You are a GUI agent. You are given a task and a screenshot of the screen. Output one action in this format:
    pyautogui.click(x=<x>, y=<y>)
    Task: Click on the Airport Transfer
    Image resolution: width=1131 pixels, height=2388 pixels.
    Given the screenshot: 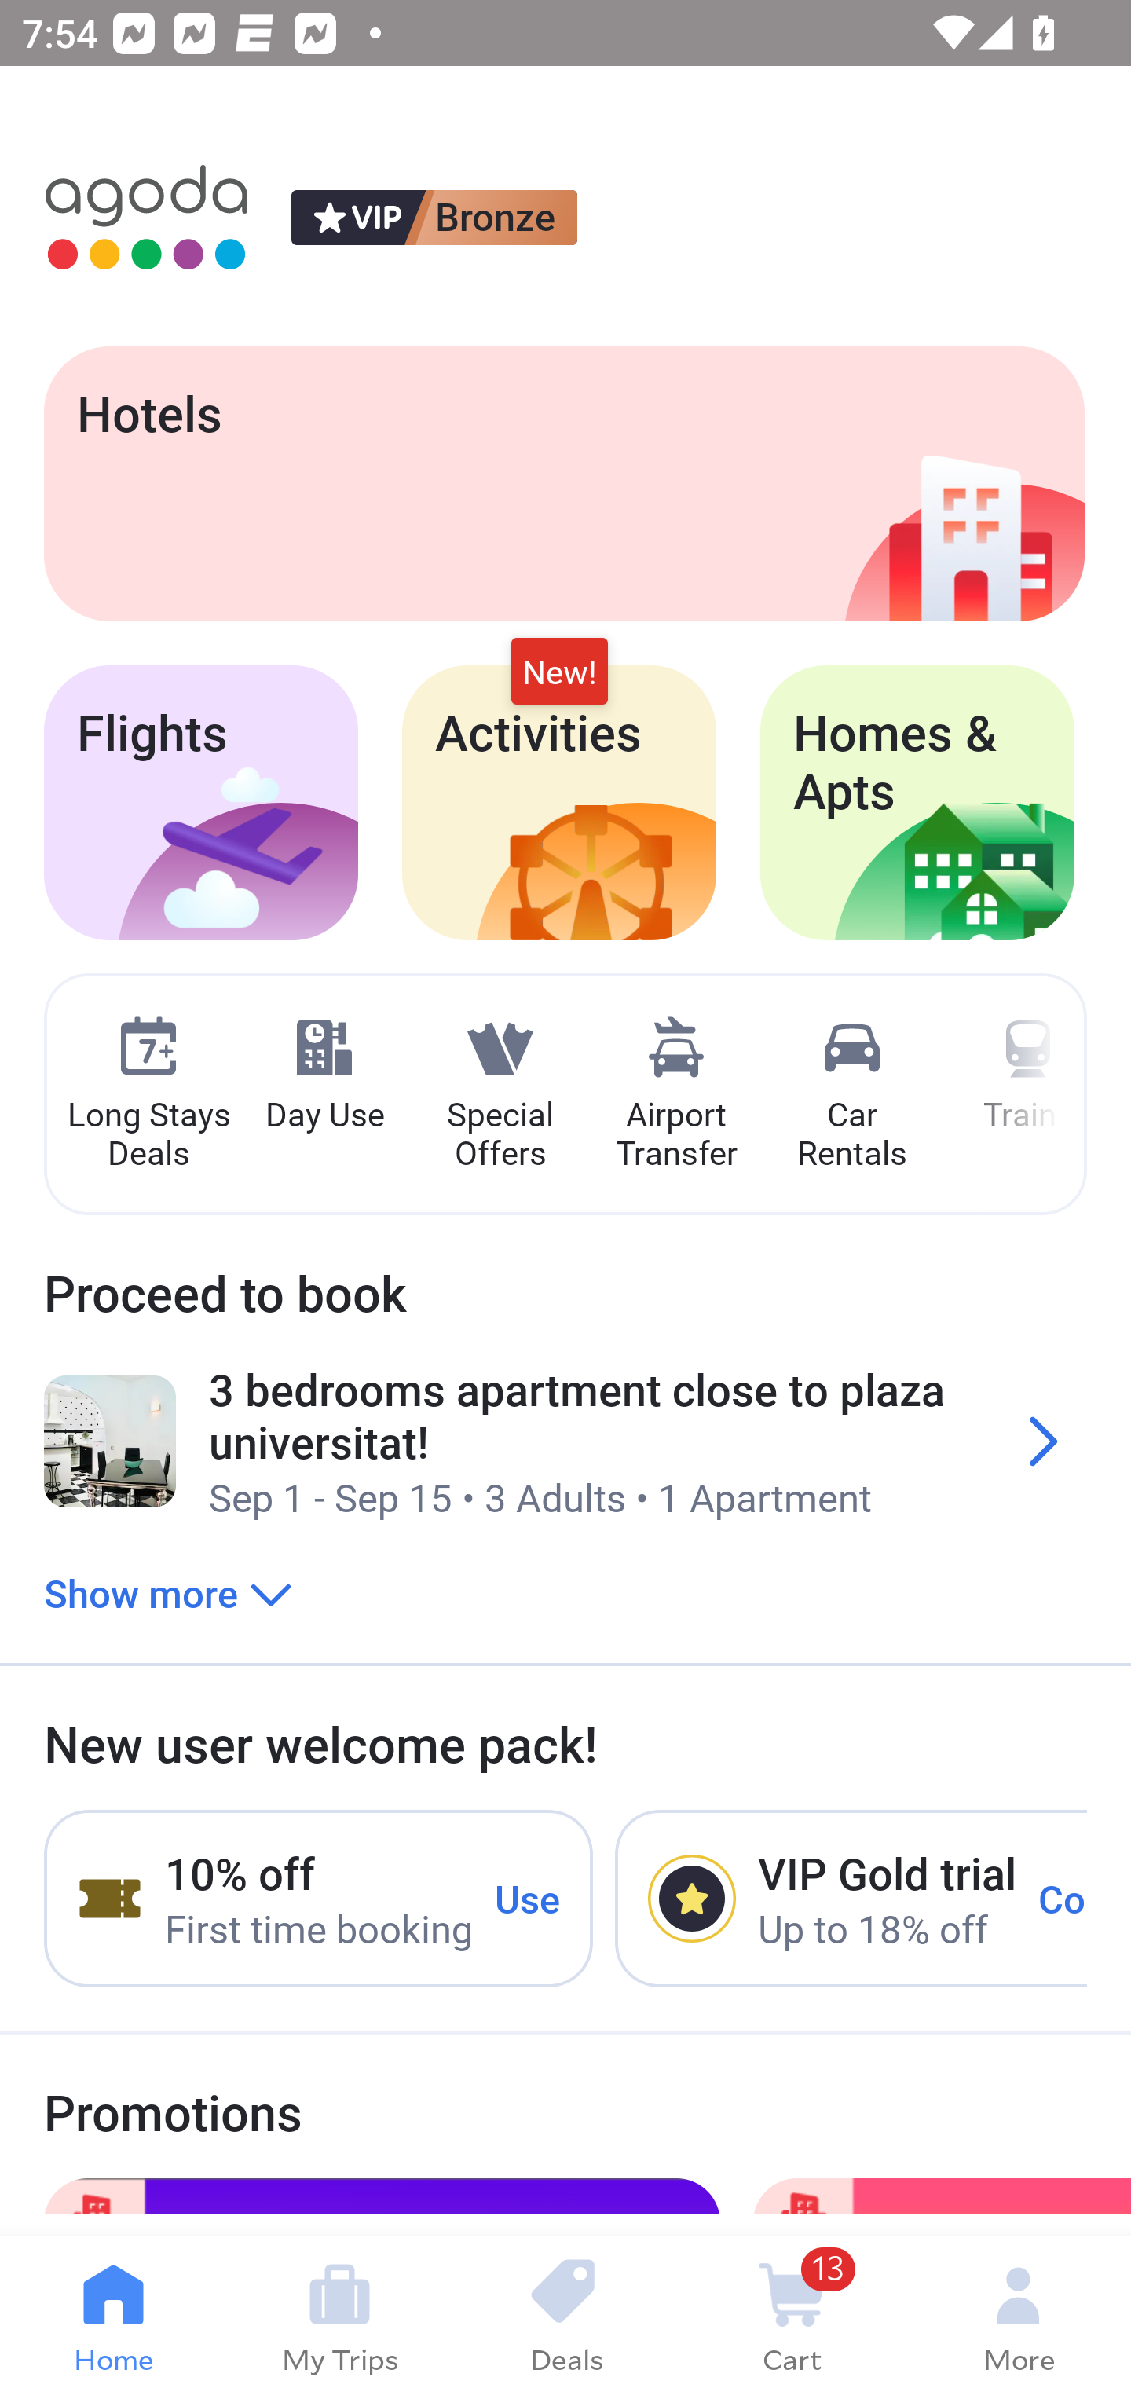 What is the action you would take?
    pyautogui.click(x=676, y=1095)
    